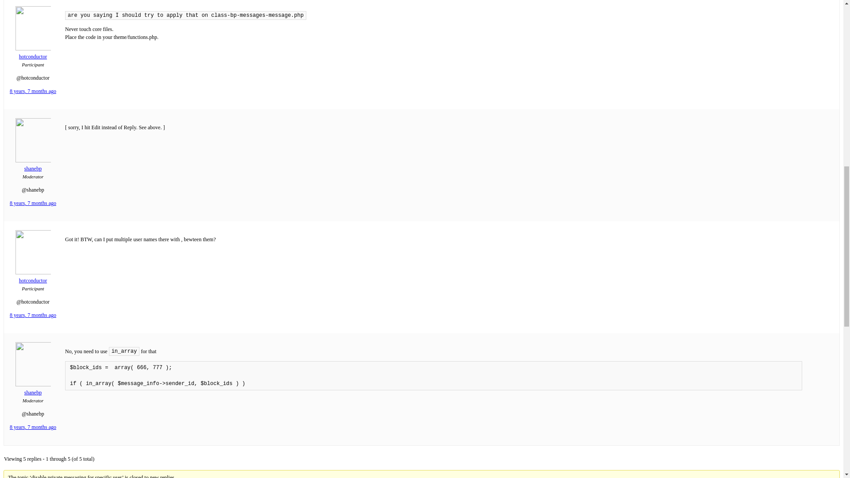 The width and height of the screenshot is (850, 478). I want to click on shanebp, so click(33, 165).